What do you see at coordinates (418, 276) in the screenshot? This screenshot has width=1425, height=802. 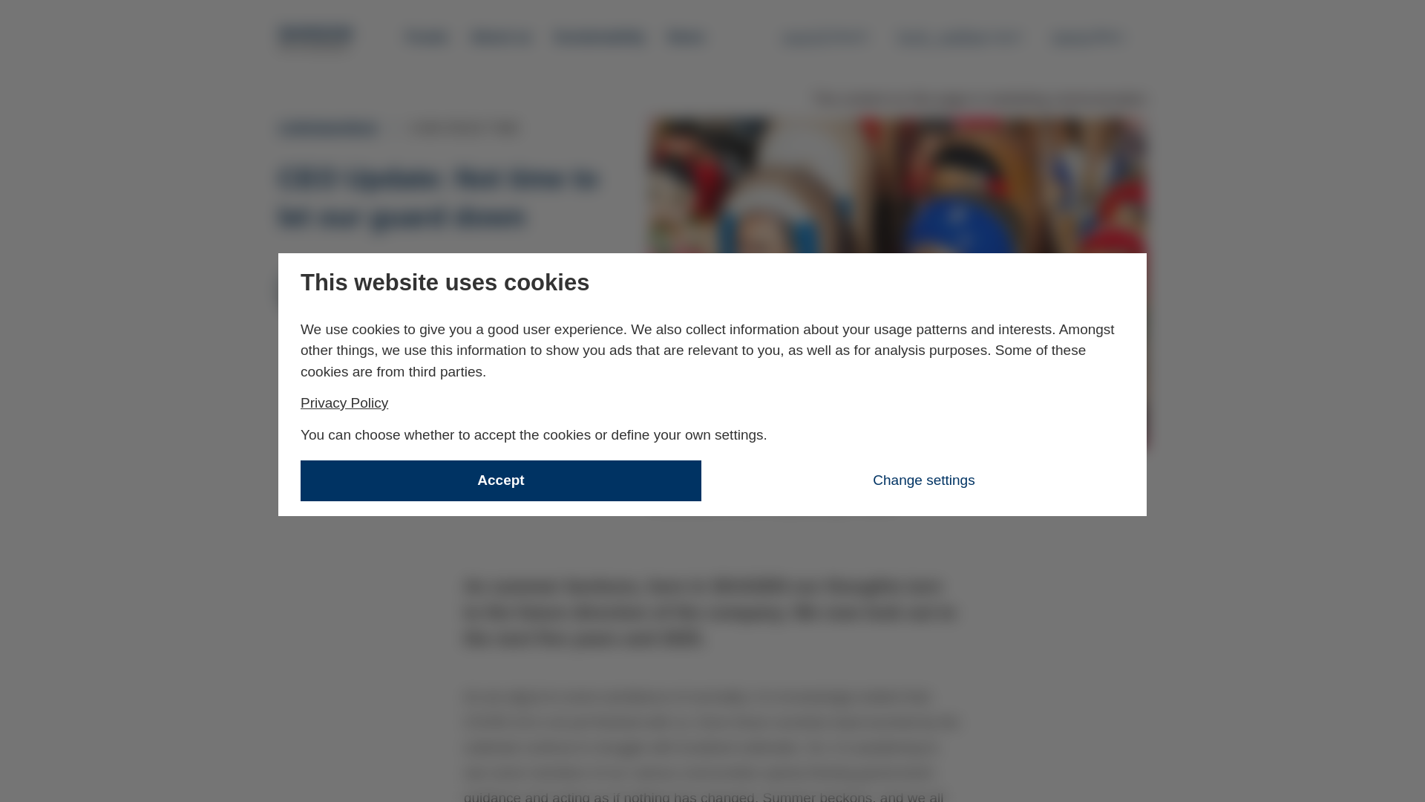 I see `About us` at bounding box center [418, 276].